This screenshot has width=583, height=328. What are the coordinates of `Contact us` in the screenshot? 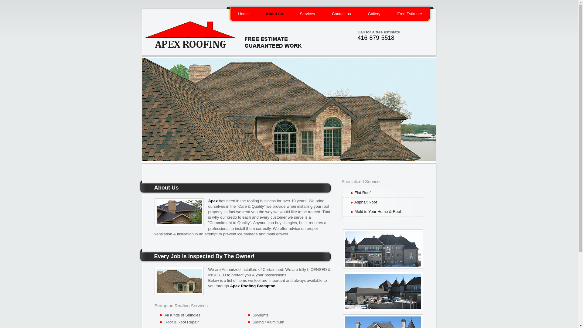 It's located at (341, 14).